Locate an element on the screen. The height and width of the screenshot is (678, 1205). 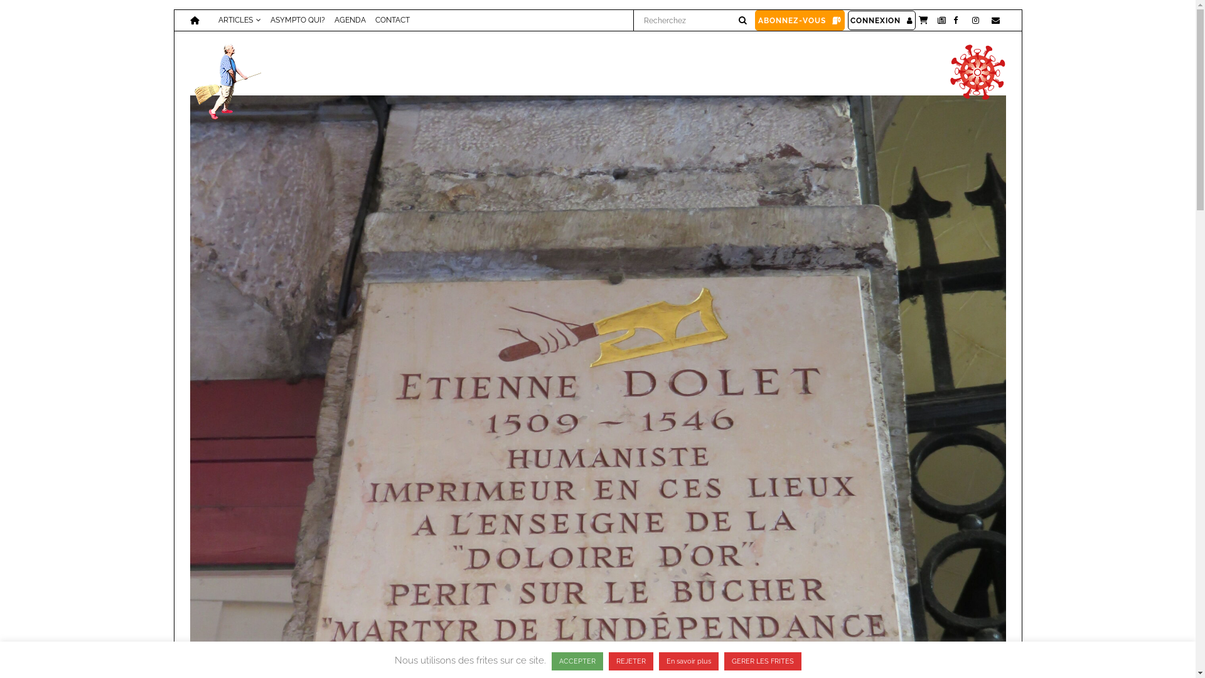
ABONNEZ-VOUS is located at coordinates (800, 20).